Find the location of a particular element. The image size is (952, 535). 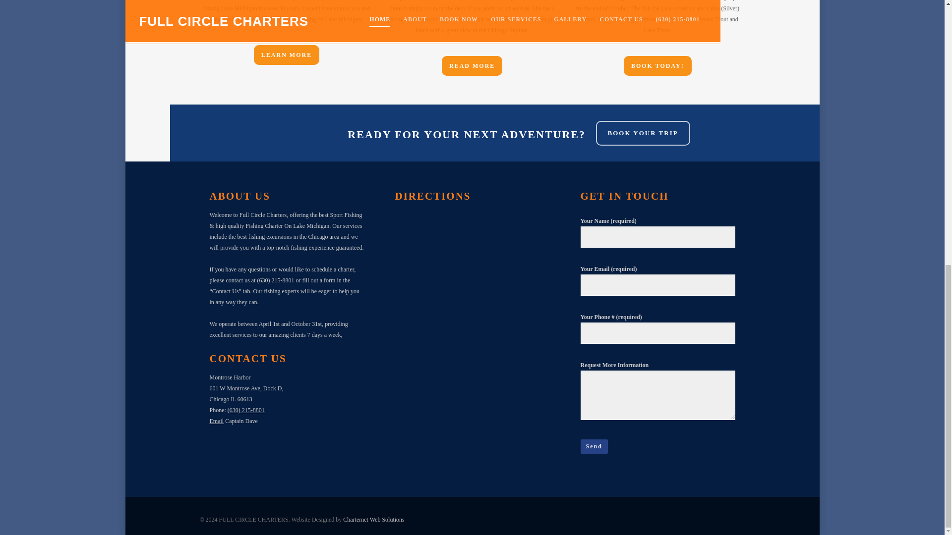

Send is located at coordinates (593, 446).